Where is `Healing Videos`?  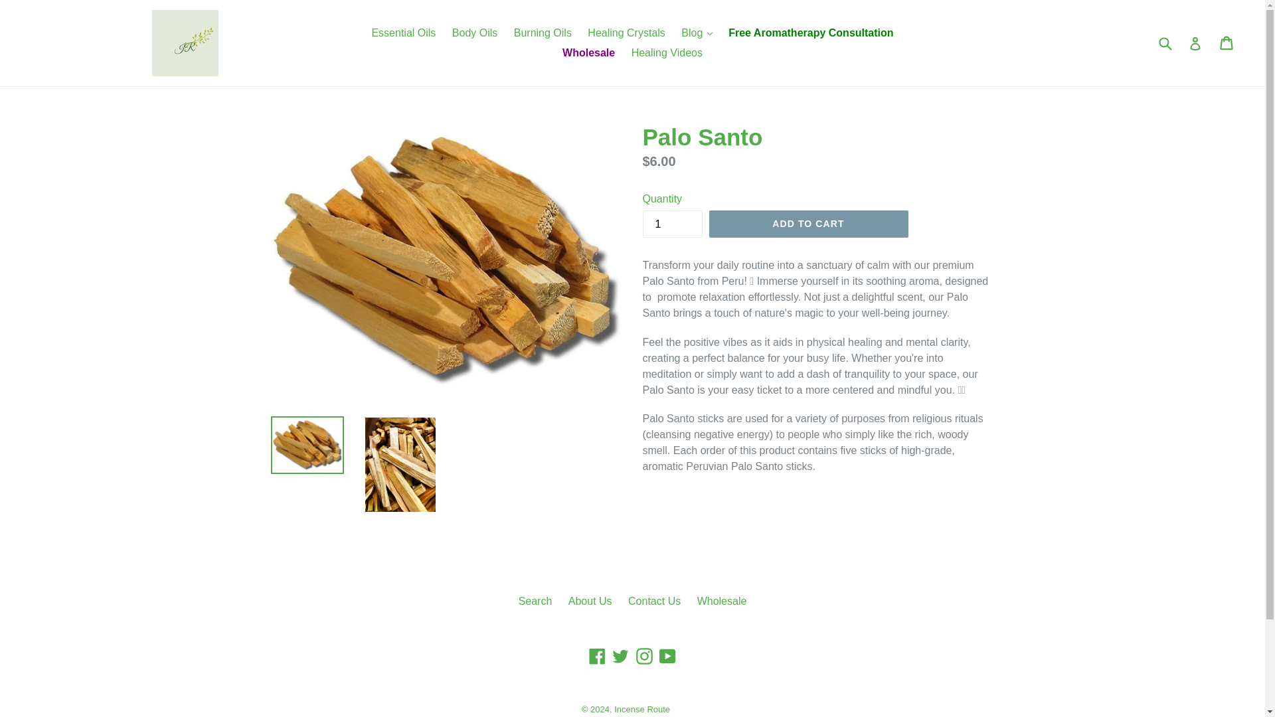
Healing Videos is located at coordinates (667, 53).